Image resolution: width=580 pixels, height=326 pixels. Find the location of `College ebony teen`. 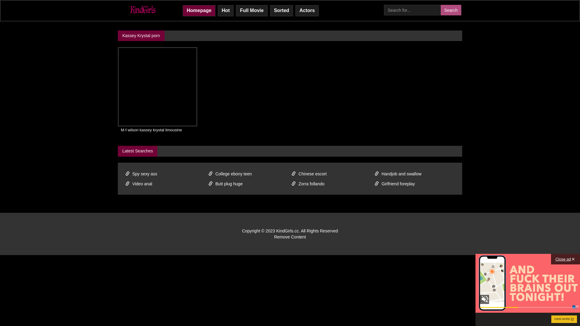

College ebony teen is located at coordinates (248, 174).